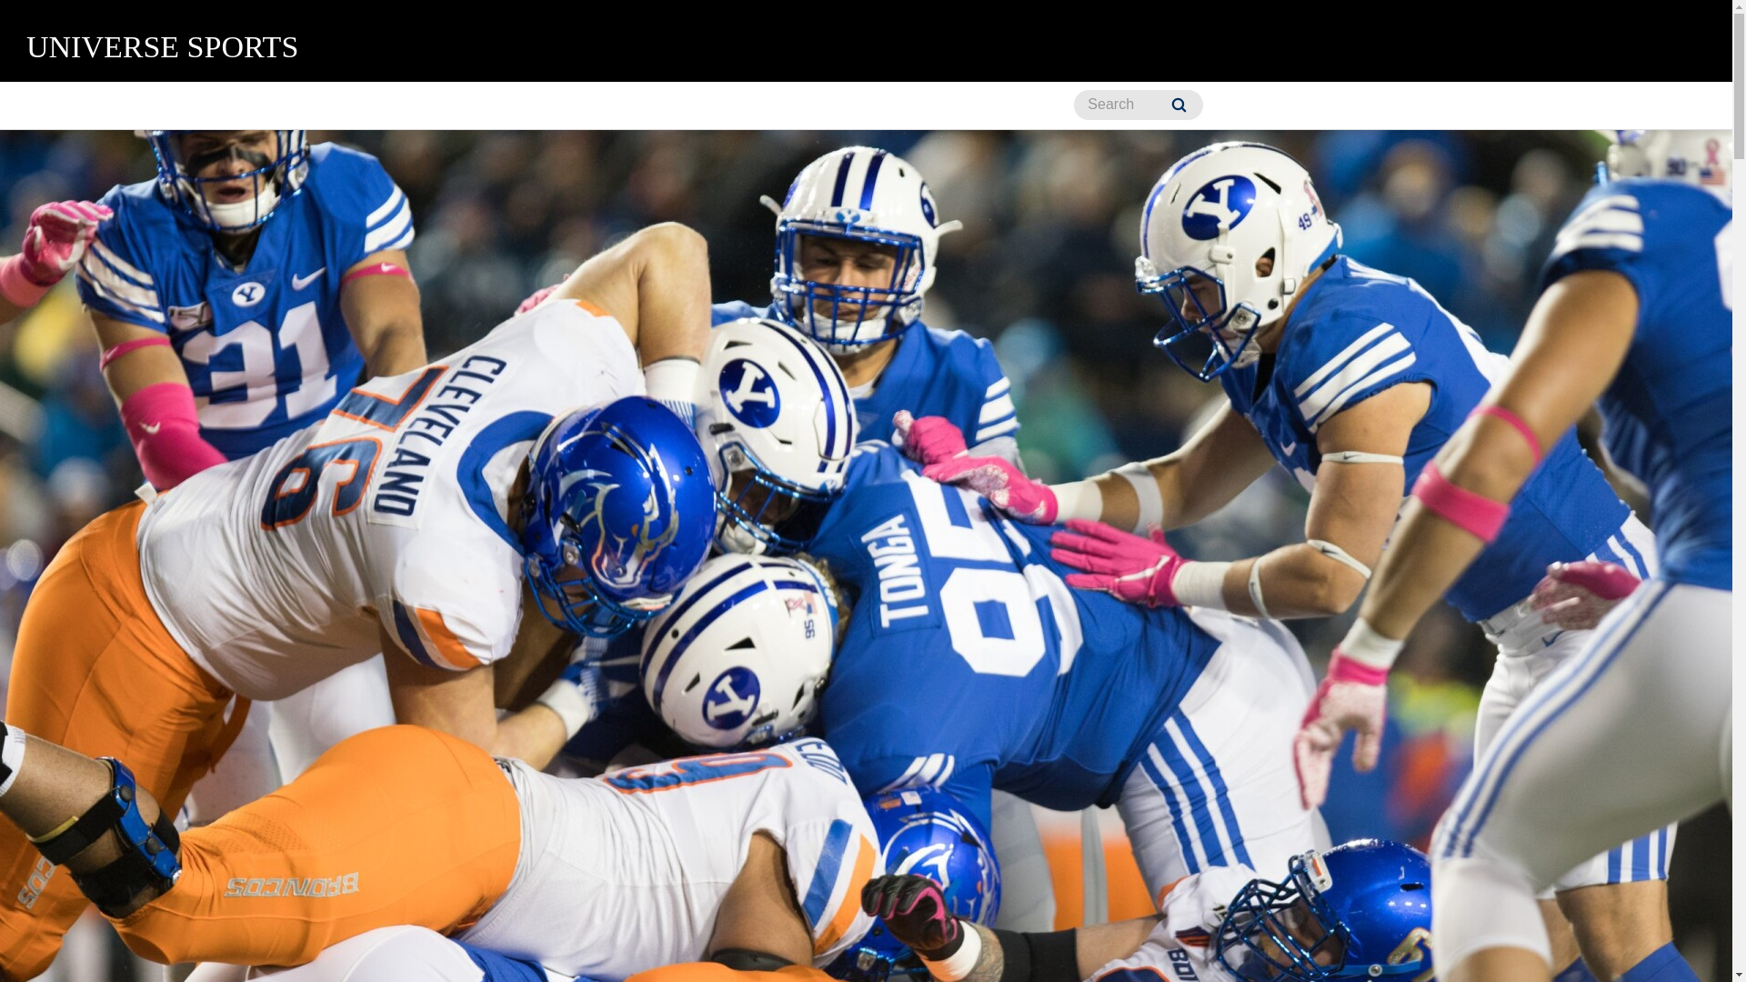 This screenshot has width=1746, height=982. Describe the element at coordinates (61, 105) in the screenshot. I see `Baseball` at that location.